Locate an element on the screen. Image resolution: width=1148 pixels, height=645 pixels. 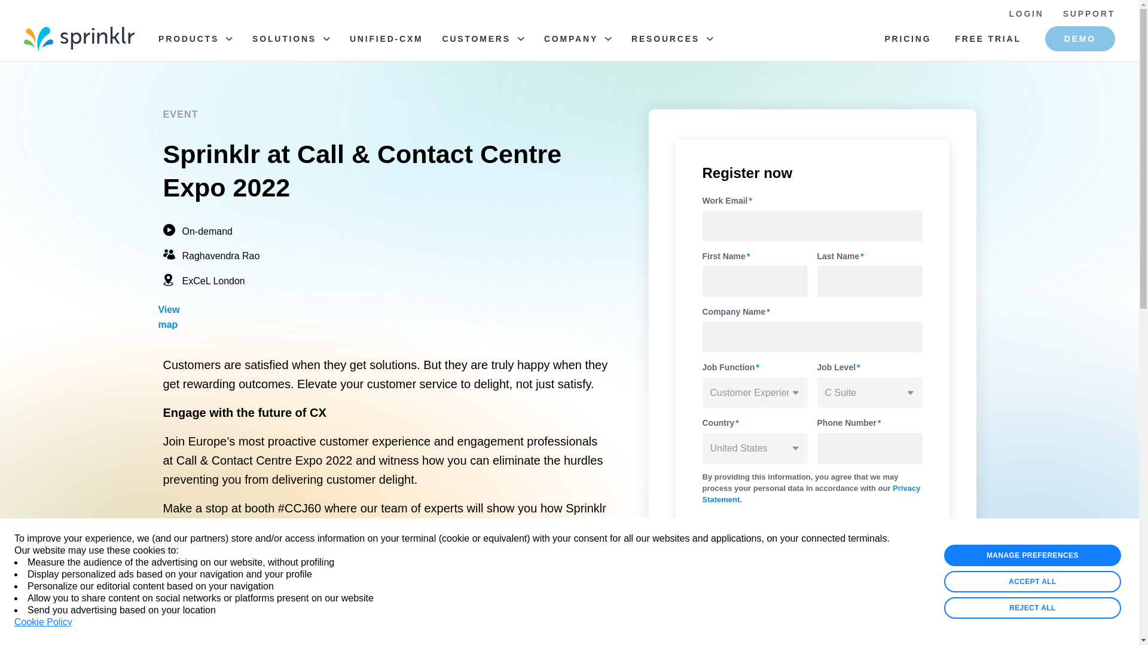
MANAGE PREFERENCES is located at coordinates (1032, 555).